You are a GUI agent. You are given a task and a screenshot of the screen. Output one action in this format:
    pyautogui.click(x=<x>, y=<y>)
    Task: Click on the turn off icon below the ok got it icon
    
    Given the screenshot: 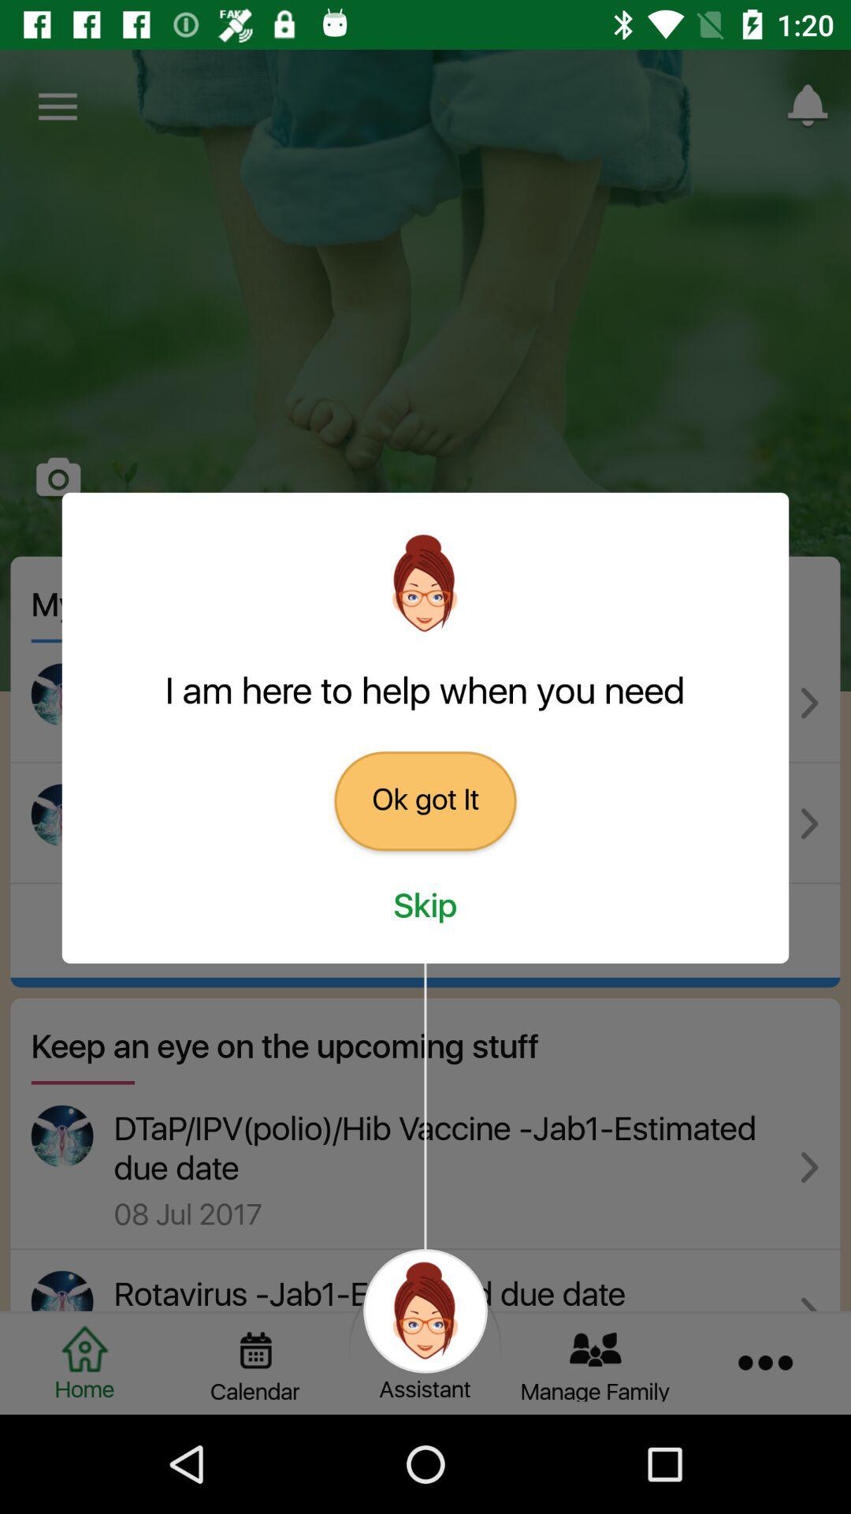 What is the action you would take?
    pyautogui.click(x=425, y=907)
    